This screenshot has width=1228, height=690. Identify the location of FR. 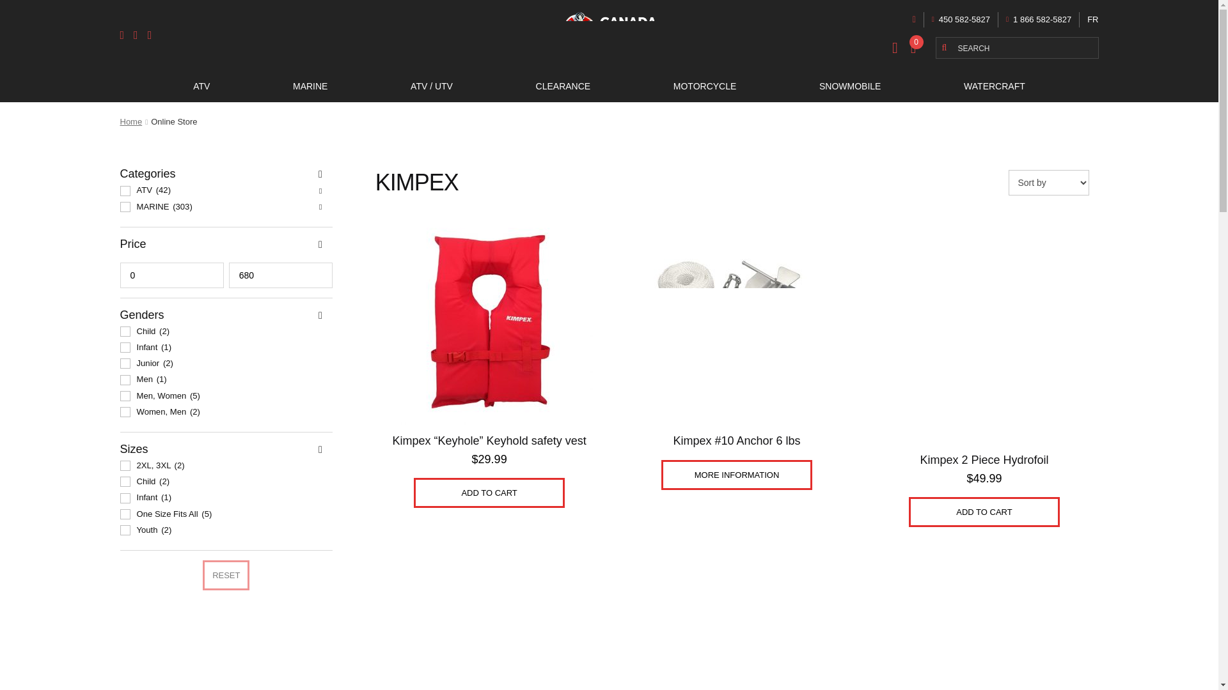
(1092, 19).